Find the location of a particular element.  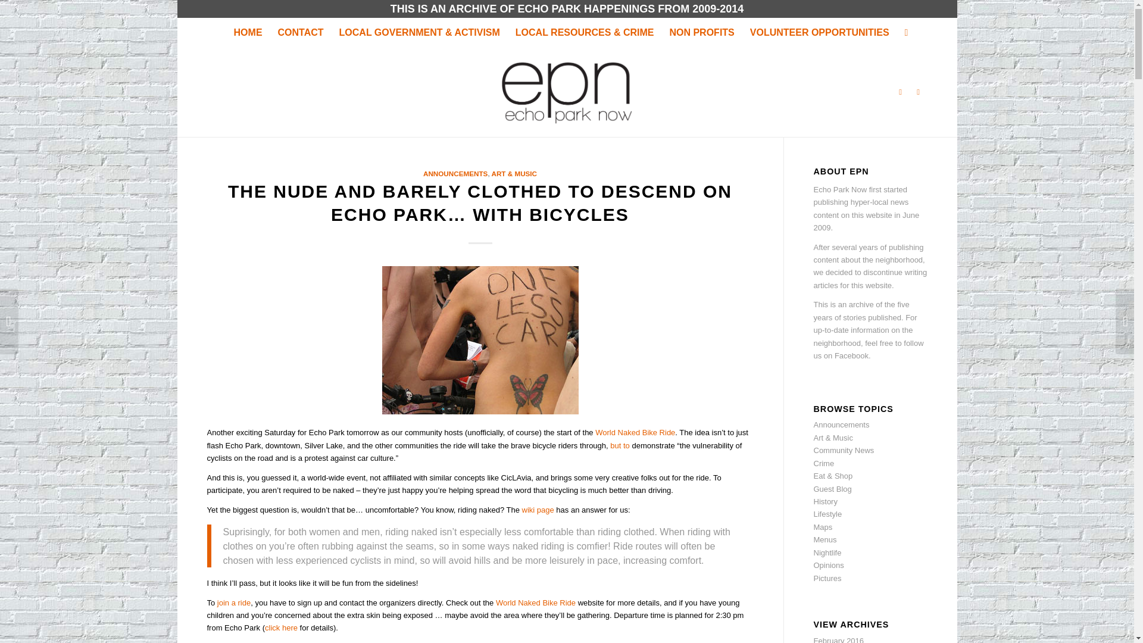

click here is located at coordinates (281, 628).